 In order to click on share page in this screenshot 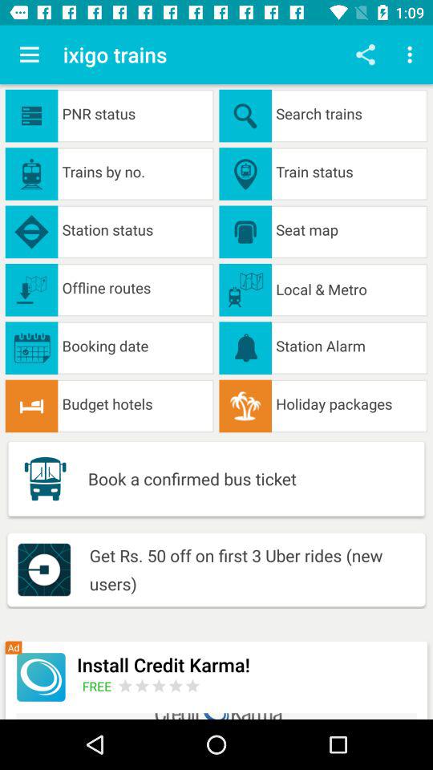, I will do `click(366, 55)`.